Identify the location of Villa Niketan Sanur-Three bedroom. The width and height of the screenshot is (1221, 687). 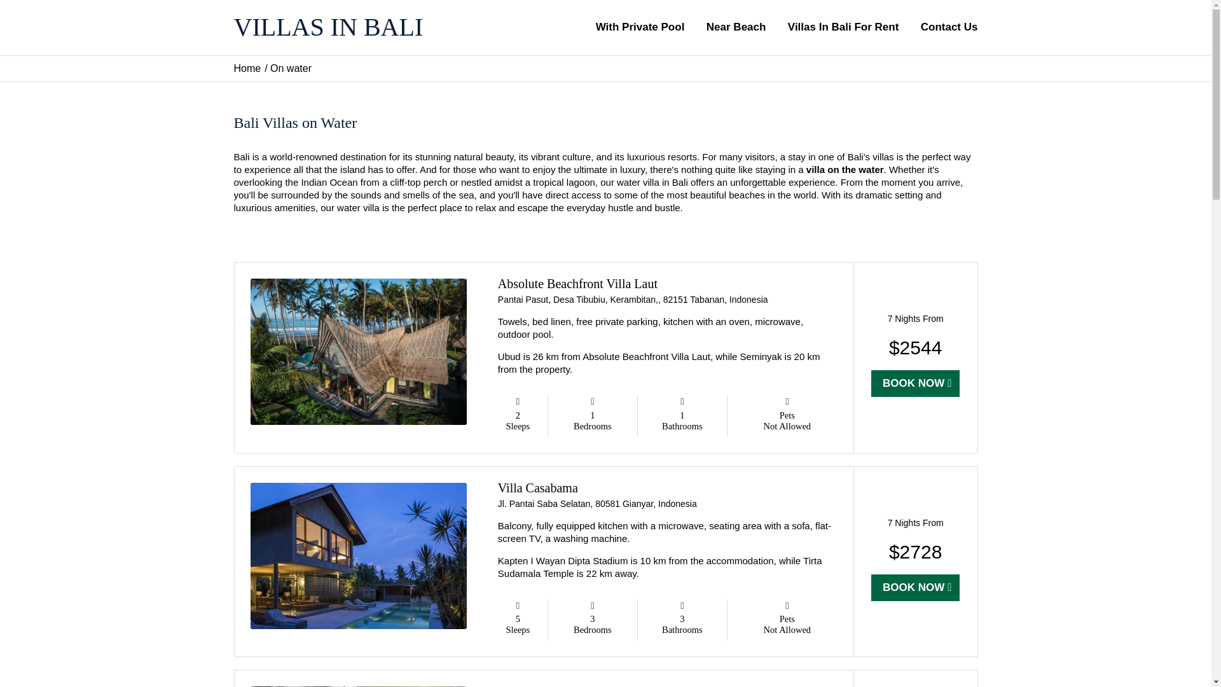
(590, 686).